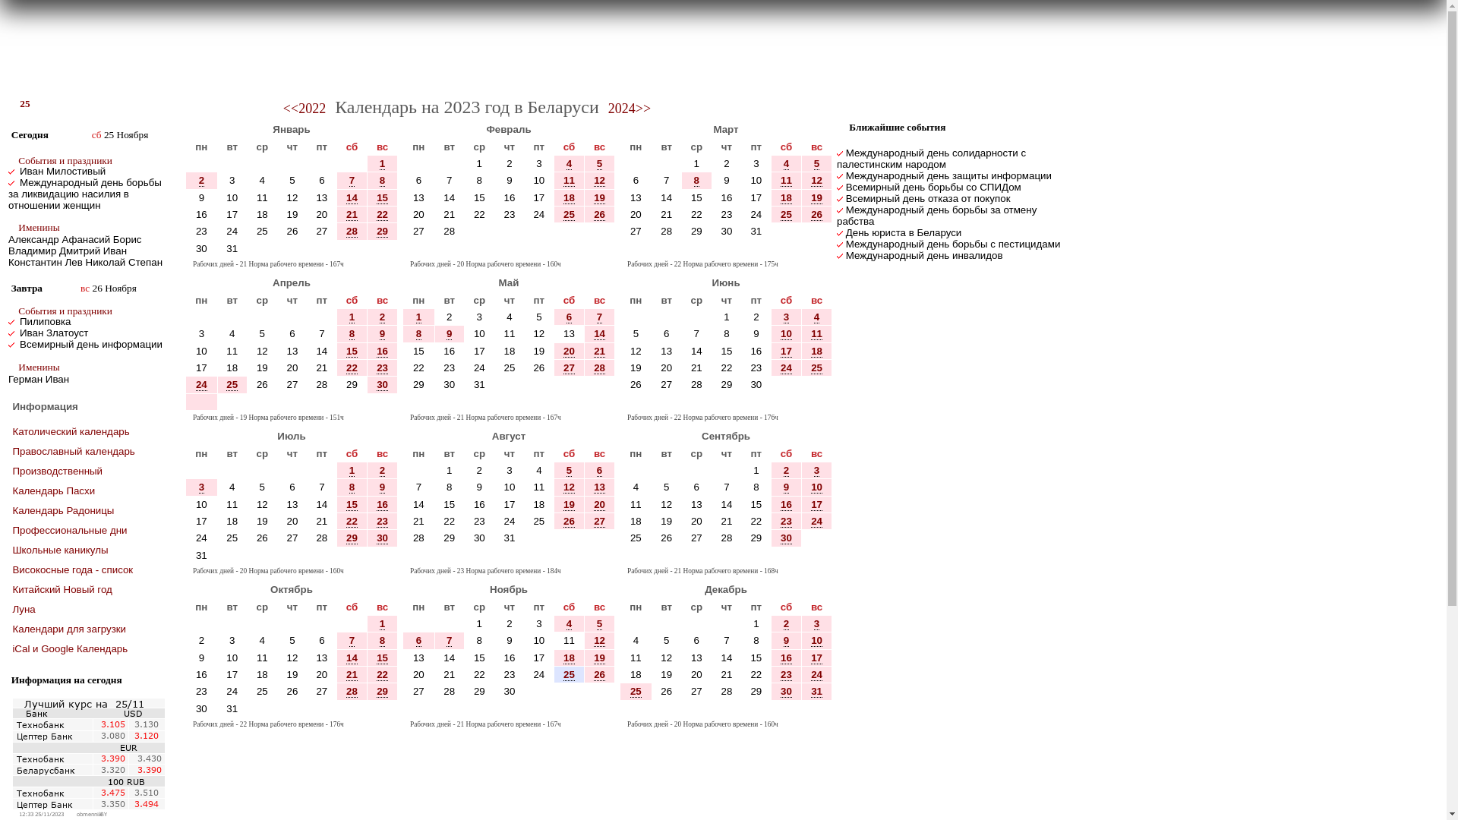 This screenshot has height=820, width=1458. What do you see at coordinates (292, 367) in the screenshot?
I see `20` at bounding box center [292, 367].